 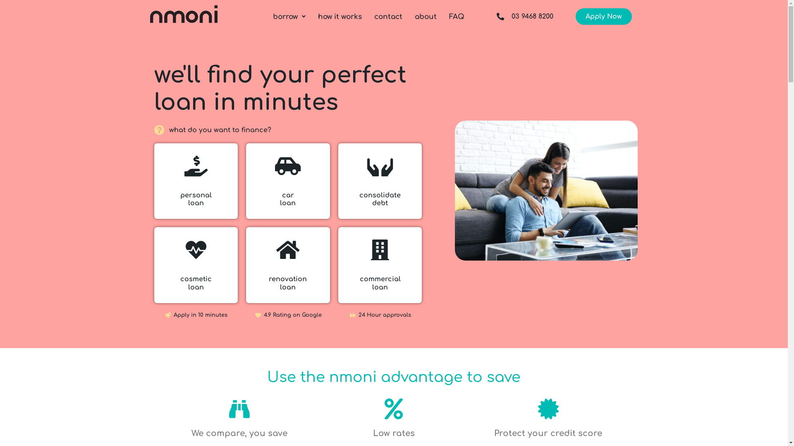 What do you see at coordinates (340, 17) in the screenshot?
I see `how it works` at bounding box center [340, 17].